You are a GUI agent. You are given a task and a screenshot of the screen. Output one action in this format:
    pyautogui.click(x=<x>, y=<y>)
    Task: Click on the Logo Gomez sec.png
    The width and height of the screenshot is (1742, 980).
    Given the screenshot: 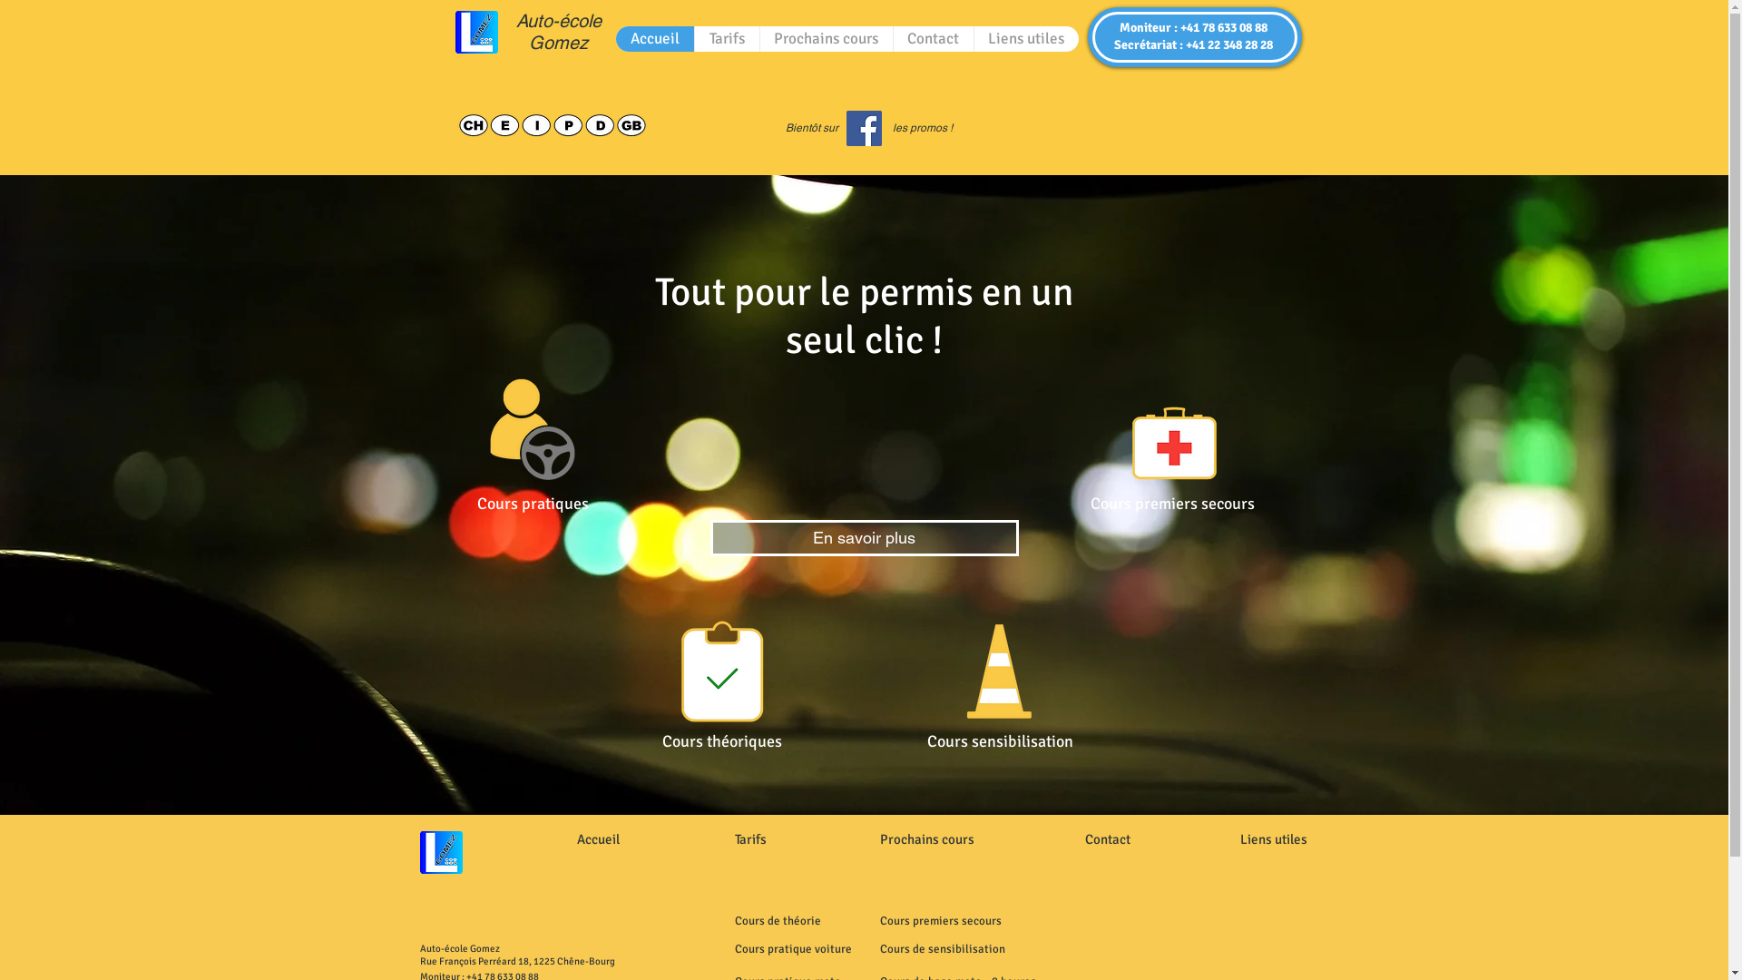 What is the action you would take?
    pyautogui.click(x=440, y=853)
    